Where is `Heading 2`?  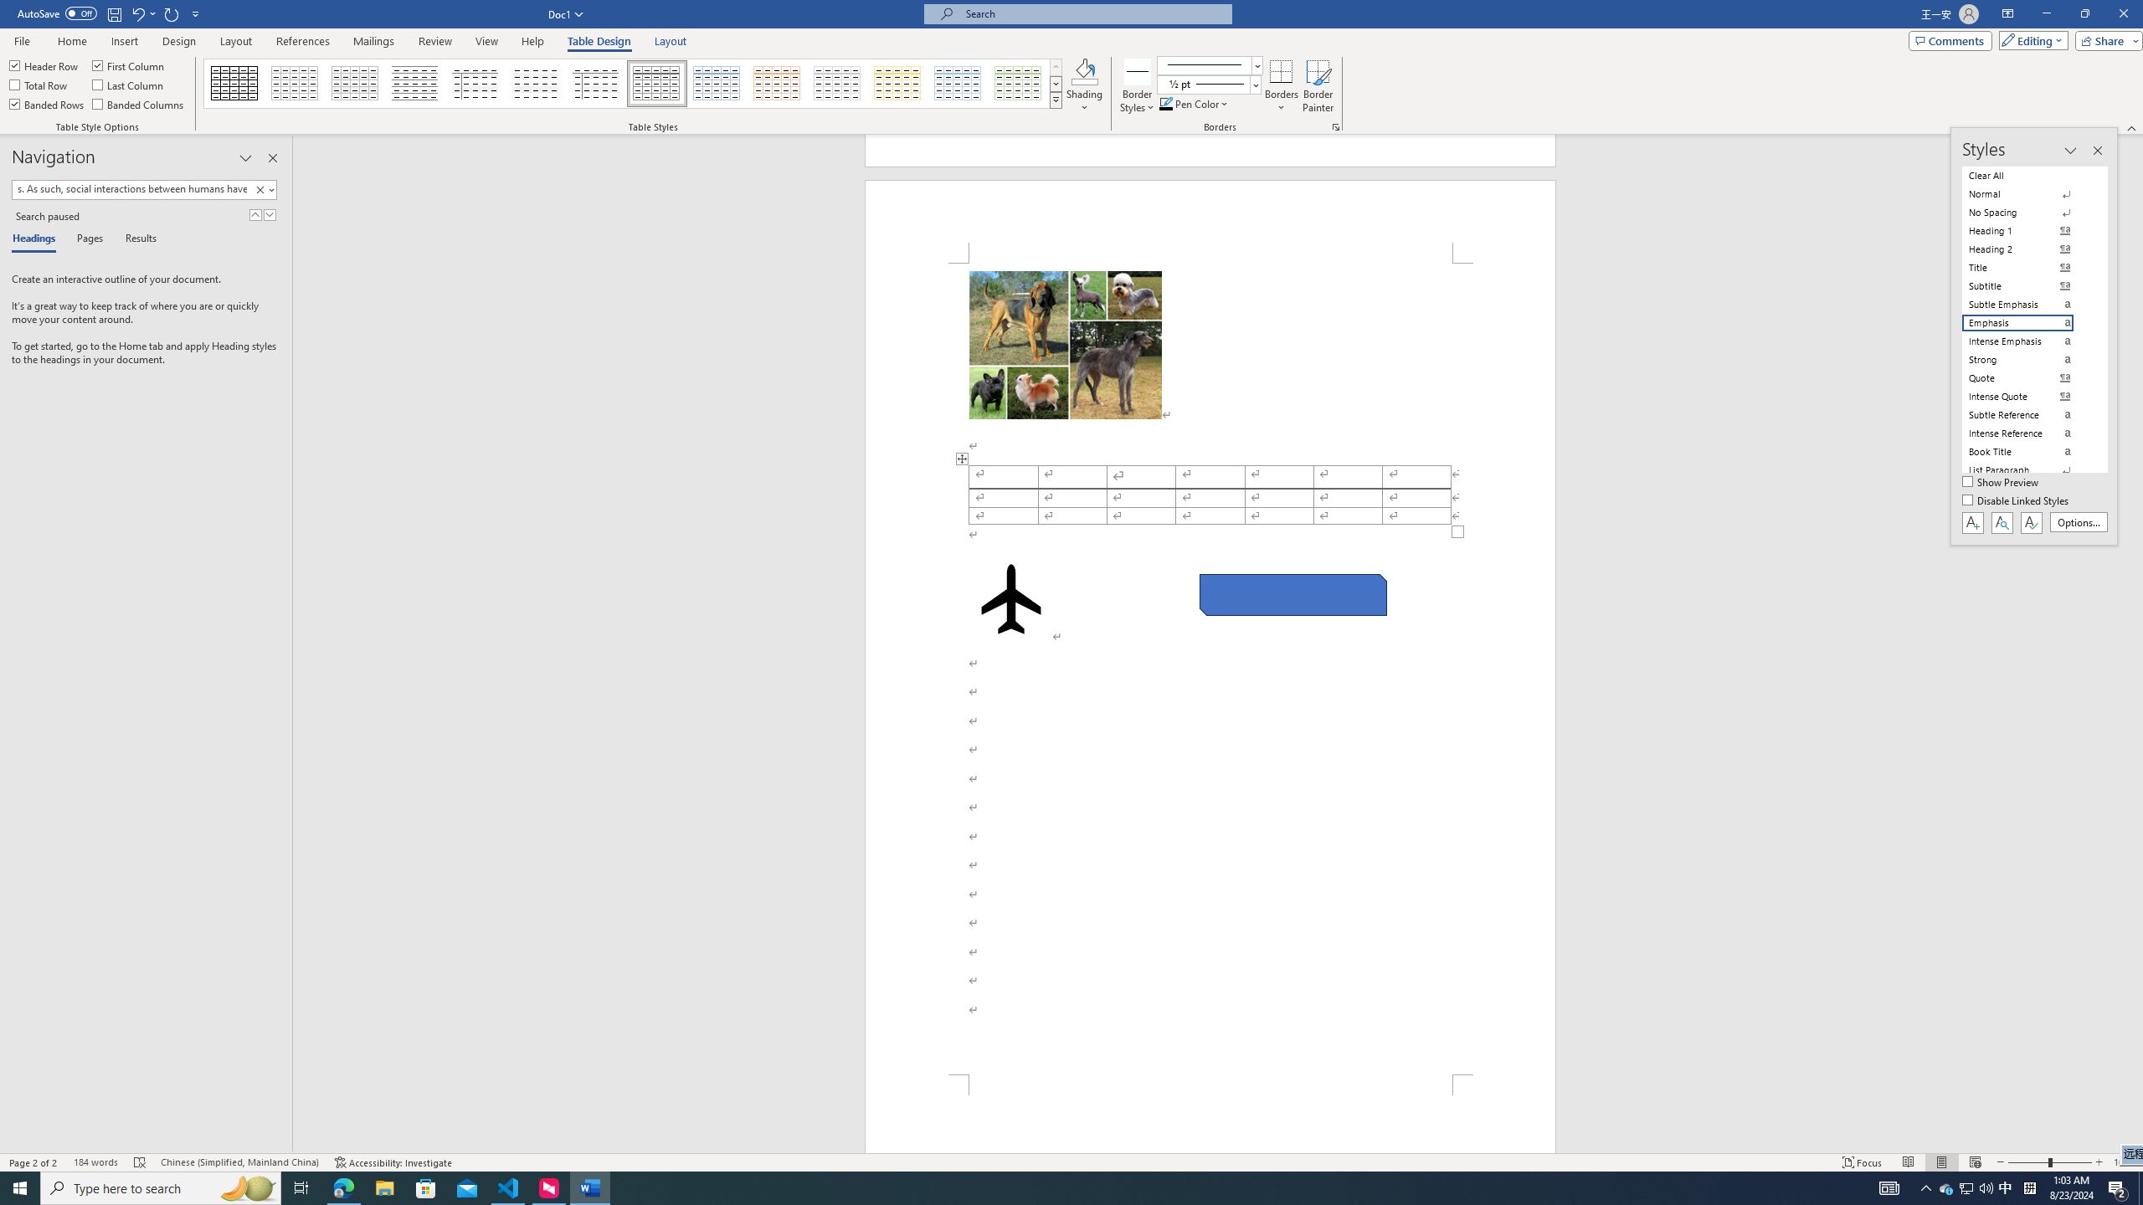 Heading 2 is located at coordinates (2027, 249).